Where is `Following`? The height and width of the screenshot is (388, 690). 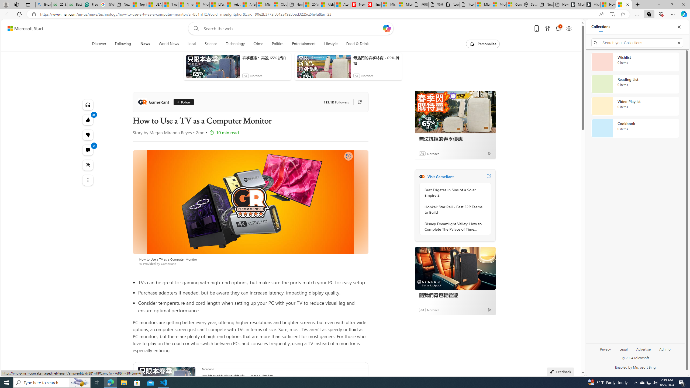
Following is located at coordinates (123, 44).